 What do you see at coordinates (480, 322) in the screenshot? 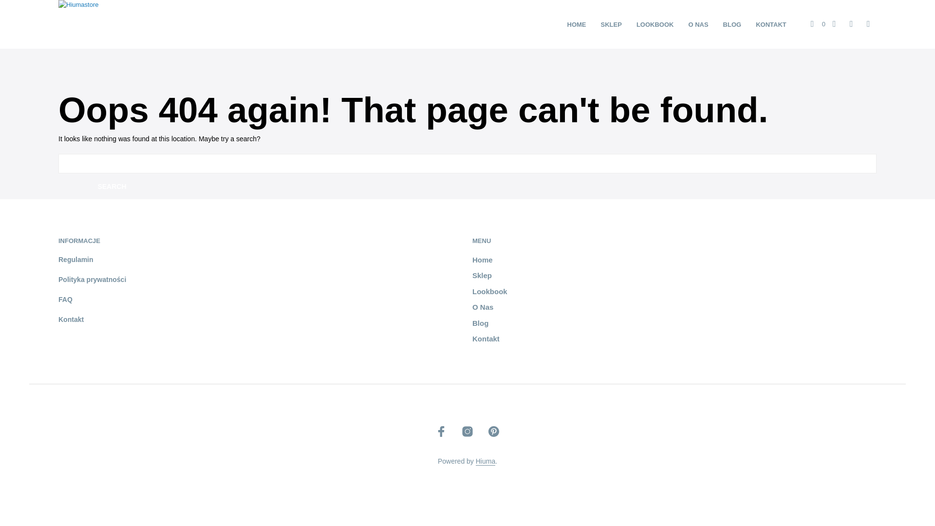
I see `Blog` at bounding box center [480, 322].